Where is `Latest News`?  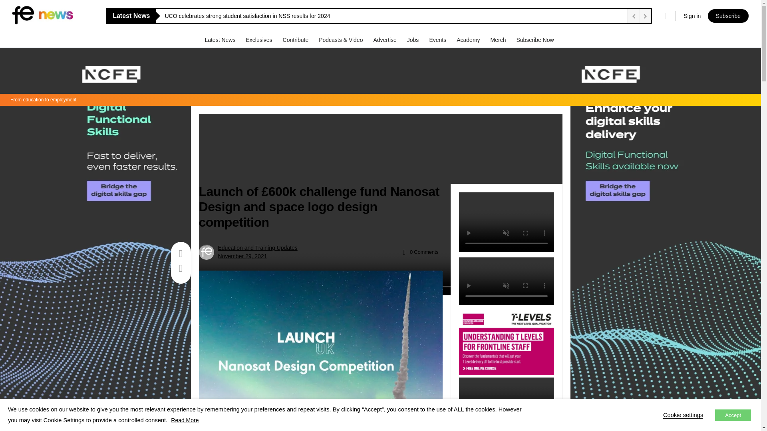
Latest News is located at coordinates (221, 40).